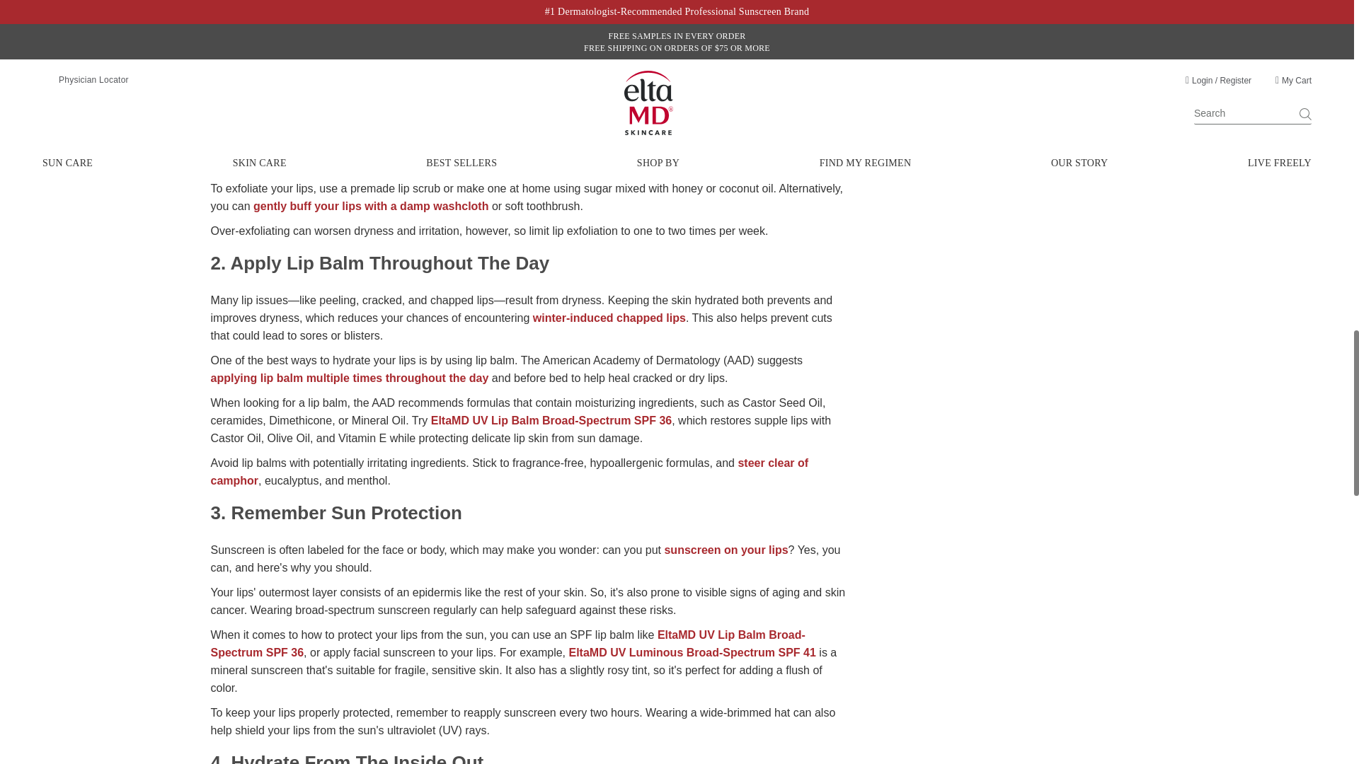 The width and height of the screenshot is (1359, 764). What do you see at coordinates (370, 206) in the screenshot?
I see `gently buff your lips with a damp washcloth` at bounding box center [370, 206].